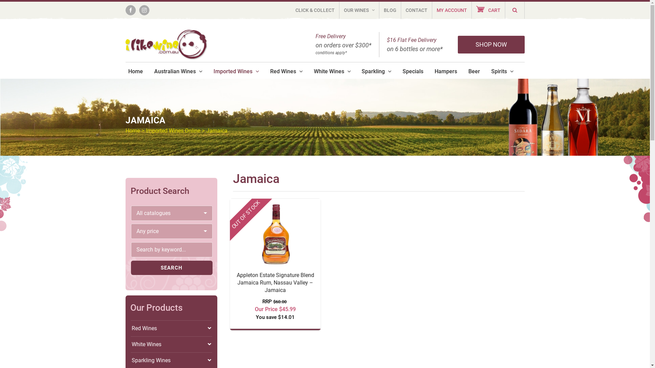 This screenshot has width=655, height=368. Describe the element at coordinates (343, 45) in the screenshot. I see `Free Delivery
on orders over $300*
conditions apply*` at that location.